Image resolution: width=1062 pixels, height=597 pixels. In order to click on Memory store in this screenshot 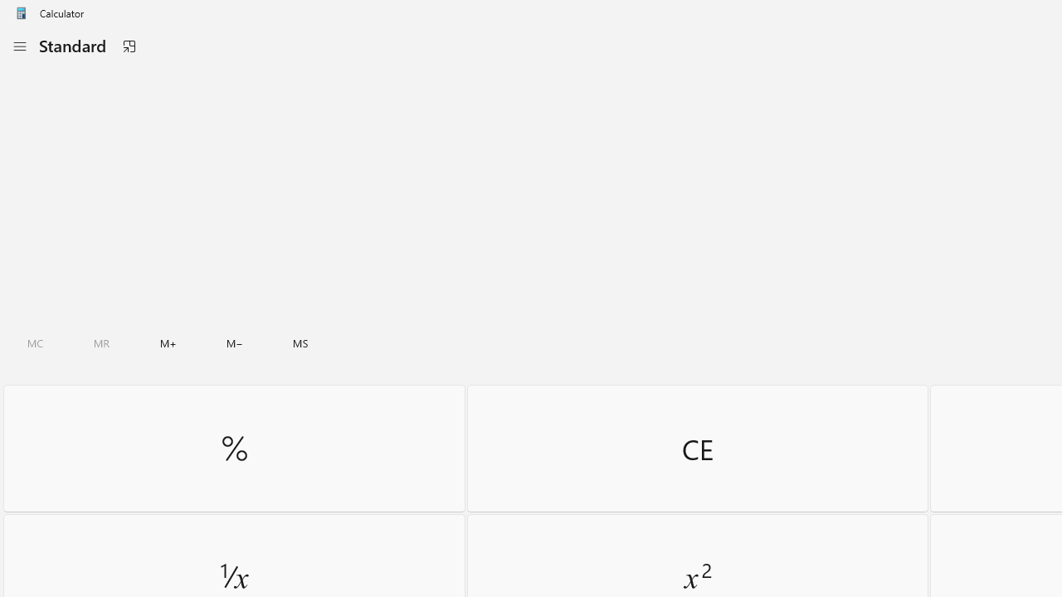, I will do `click(300, 343)`.